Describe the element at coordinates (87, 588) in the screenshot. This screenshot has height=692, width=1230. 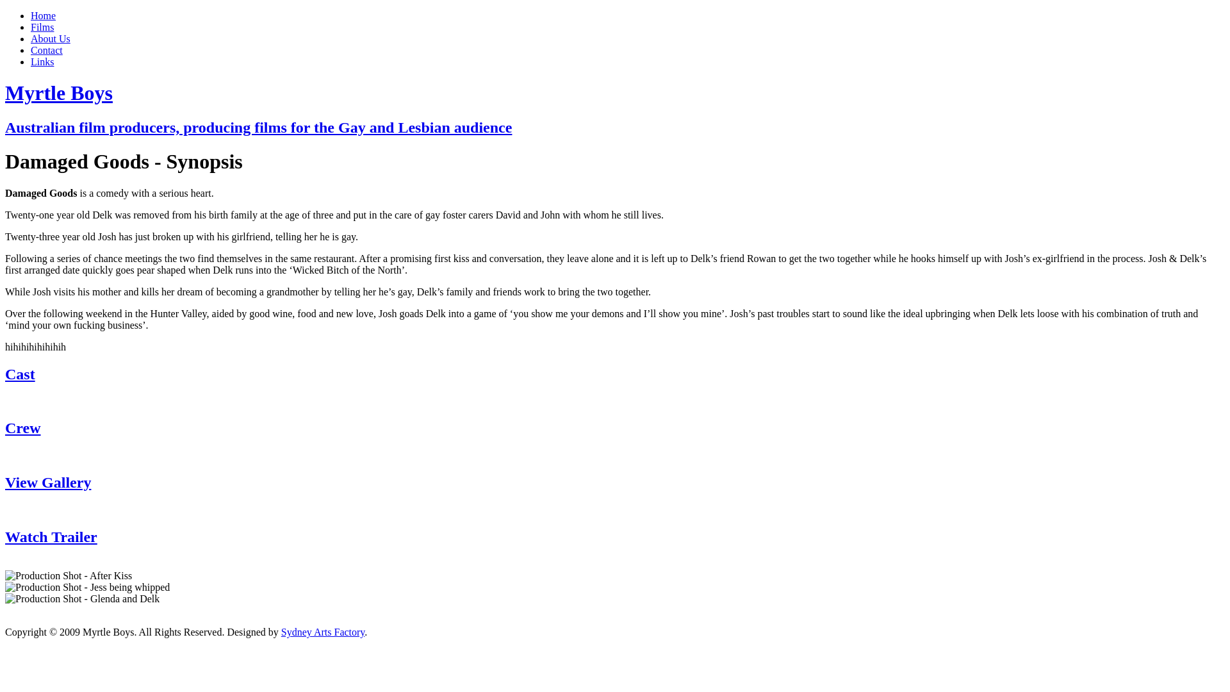
I see `Production Shot - Jess being whipped` at that location.